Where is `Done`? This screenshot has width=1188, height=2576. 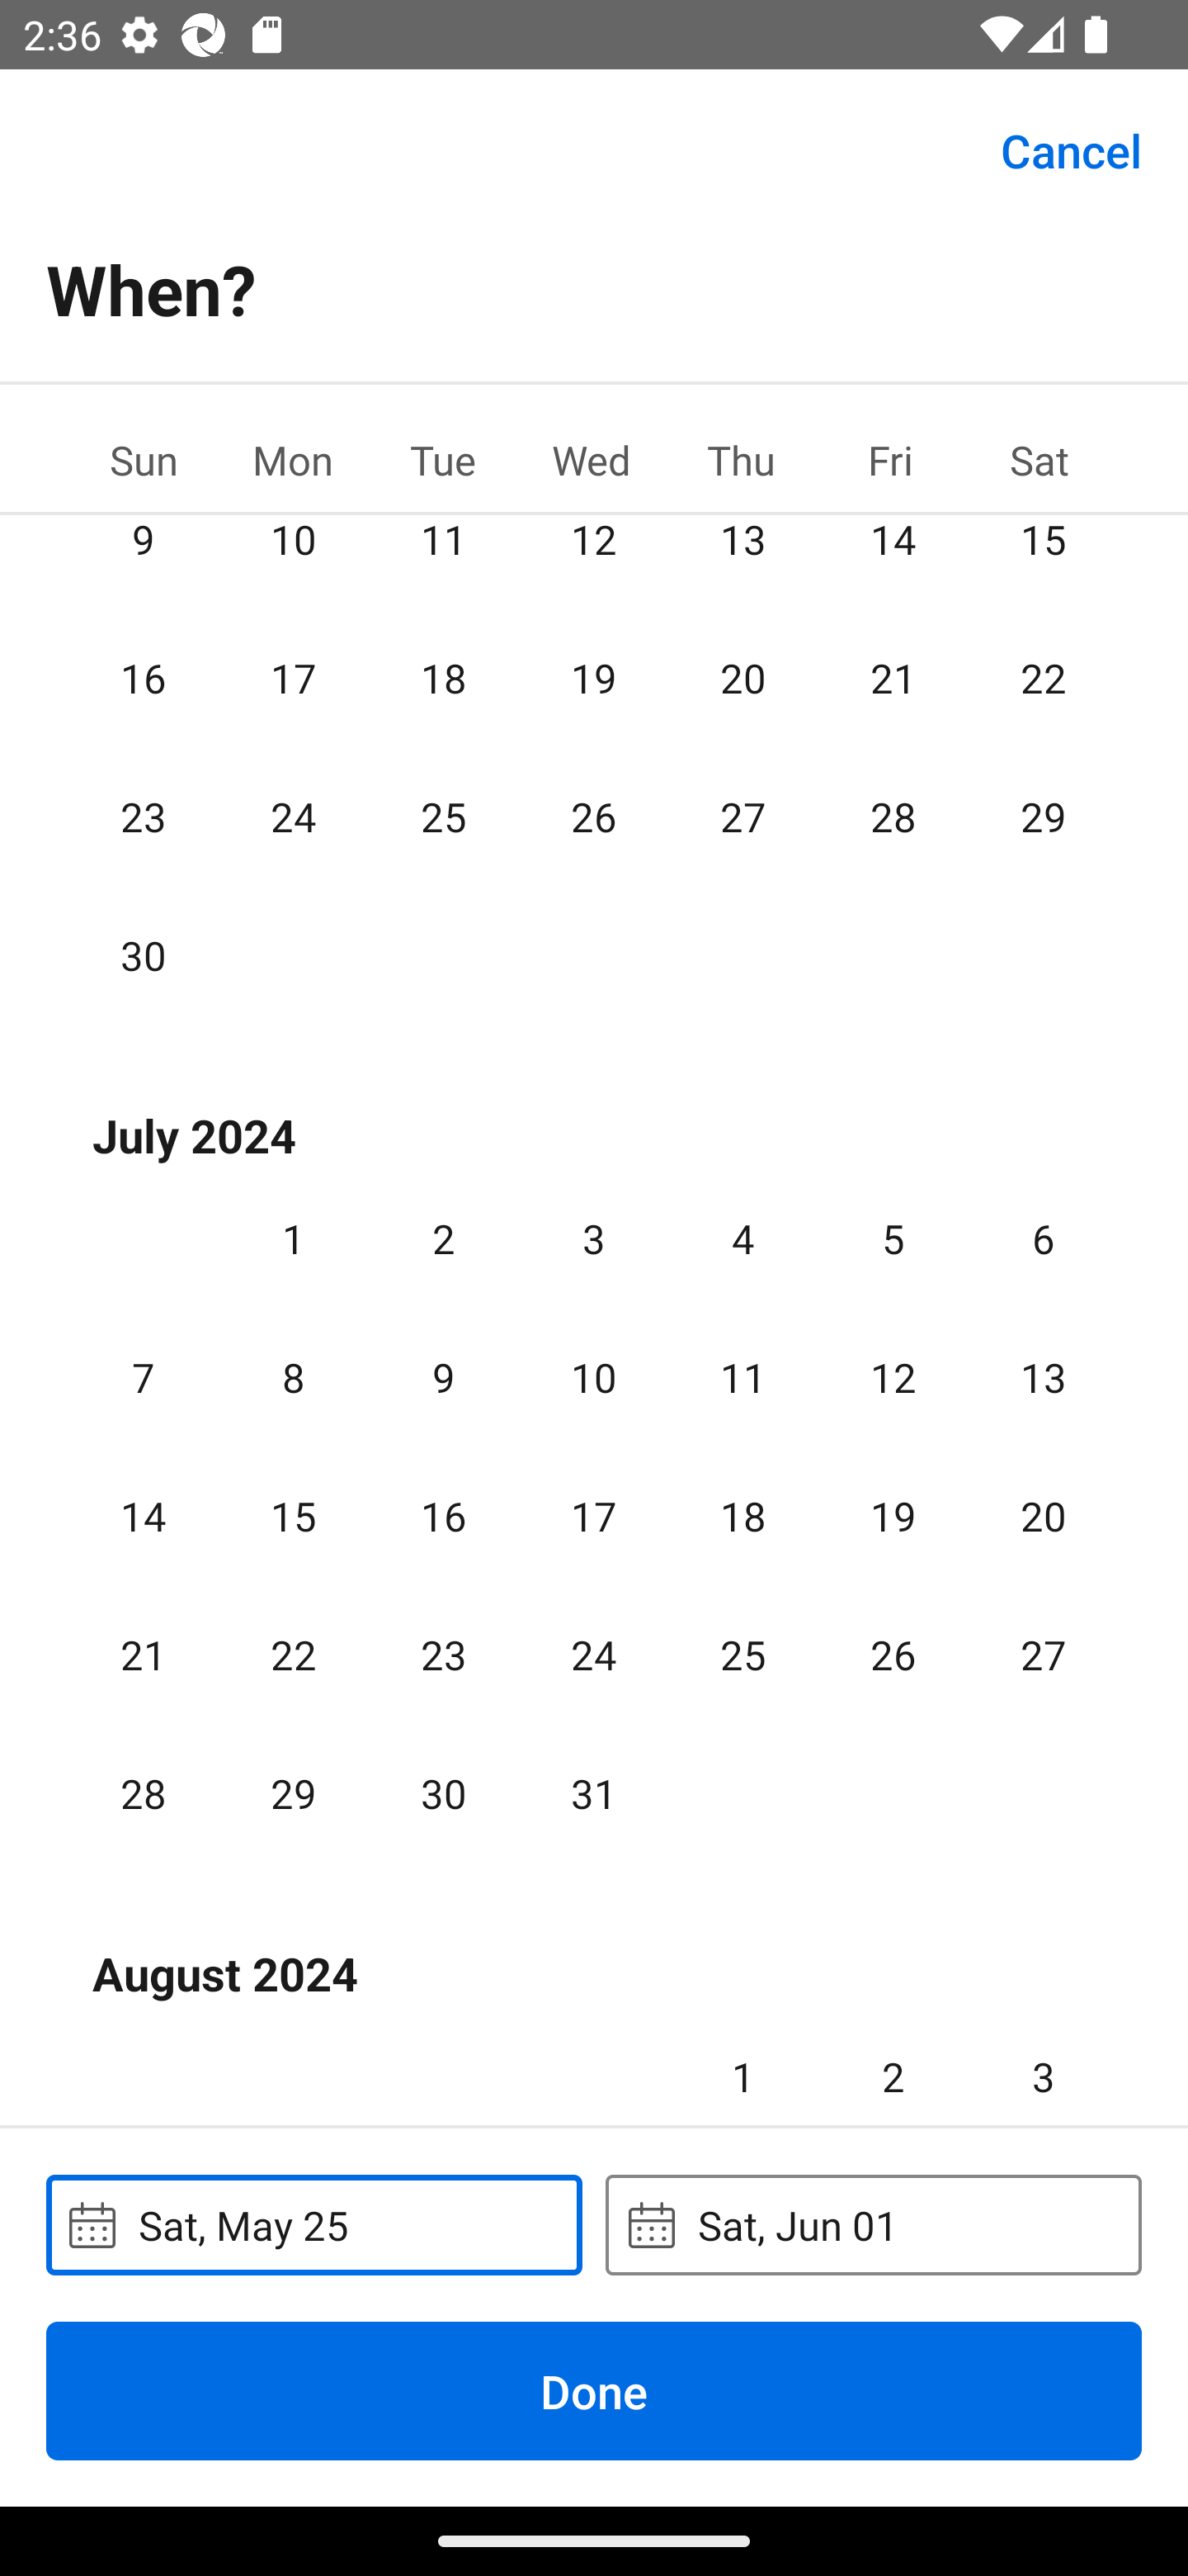
Done is located at coordinates (594, 2390).